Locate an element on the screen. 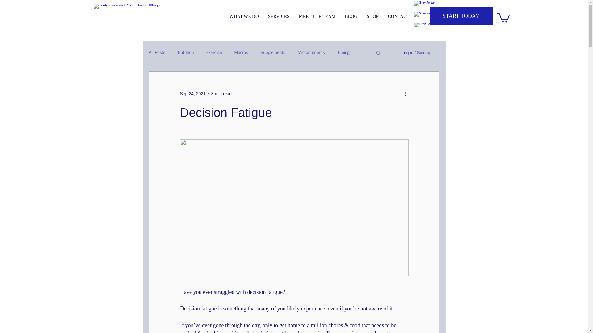 This screenshot has height=333, width=593. Supplements is located at coordinates (273, 53).